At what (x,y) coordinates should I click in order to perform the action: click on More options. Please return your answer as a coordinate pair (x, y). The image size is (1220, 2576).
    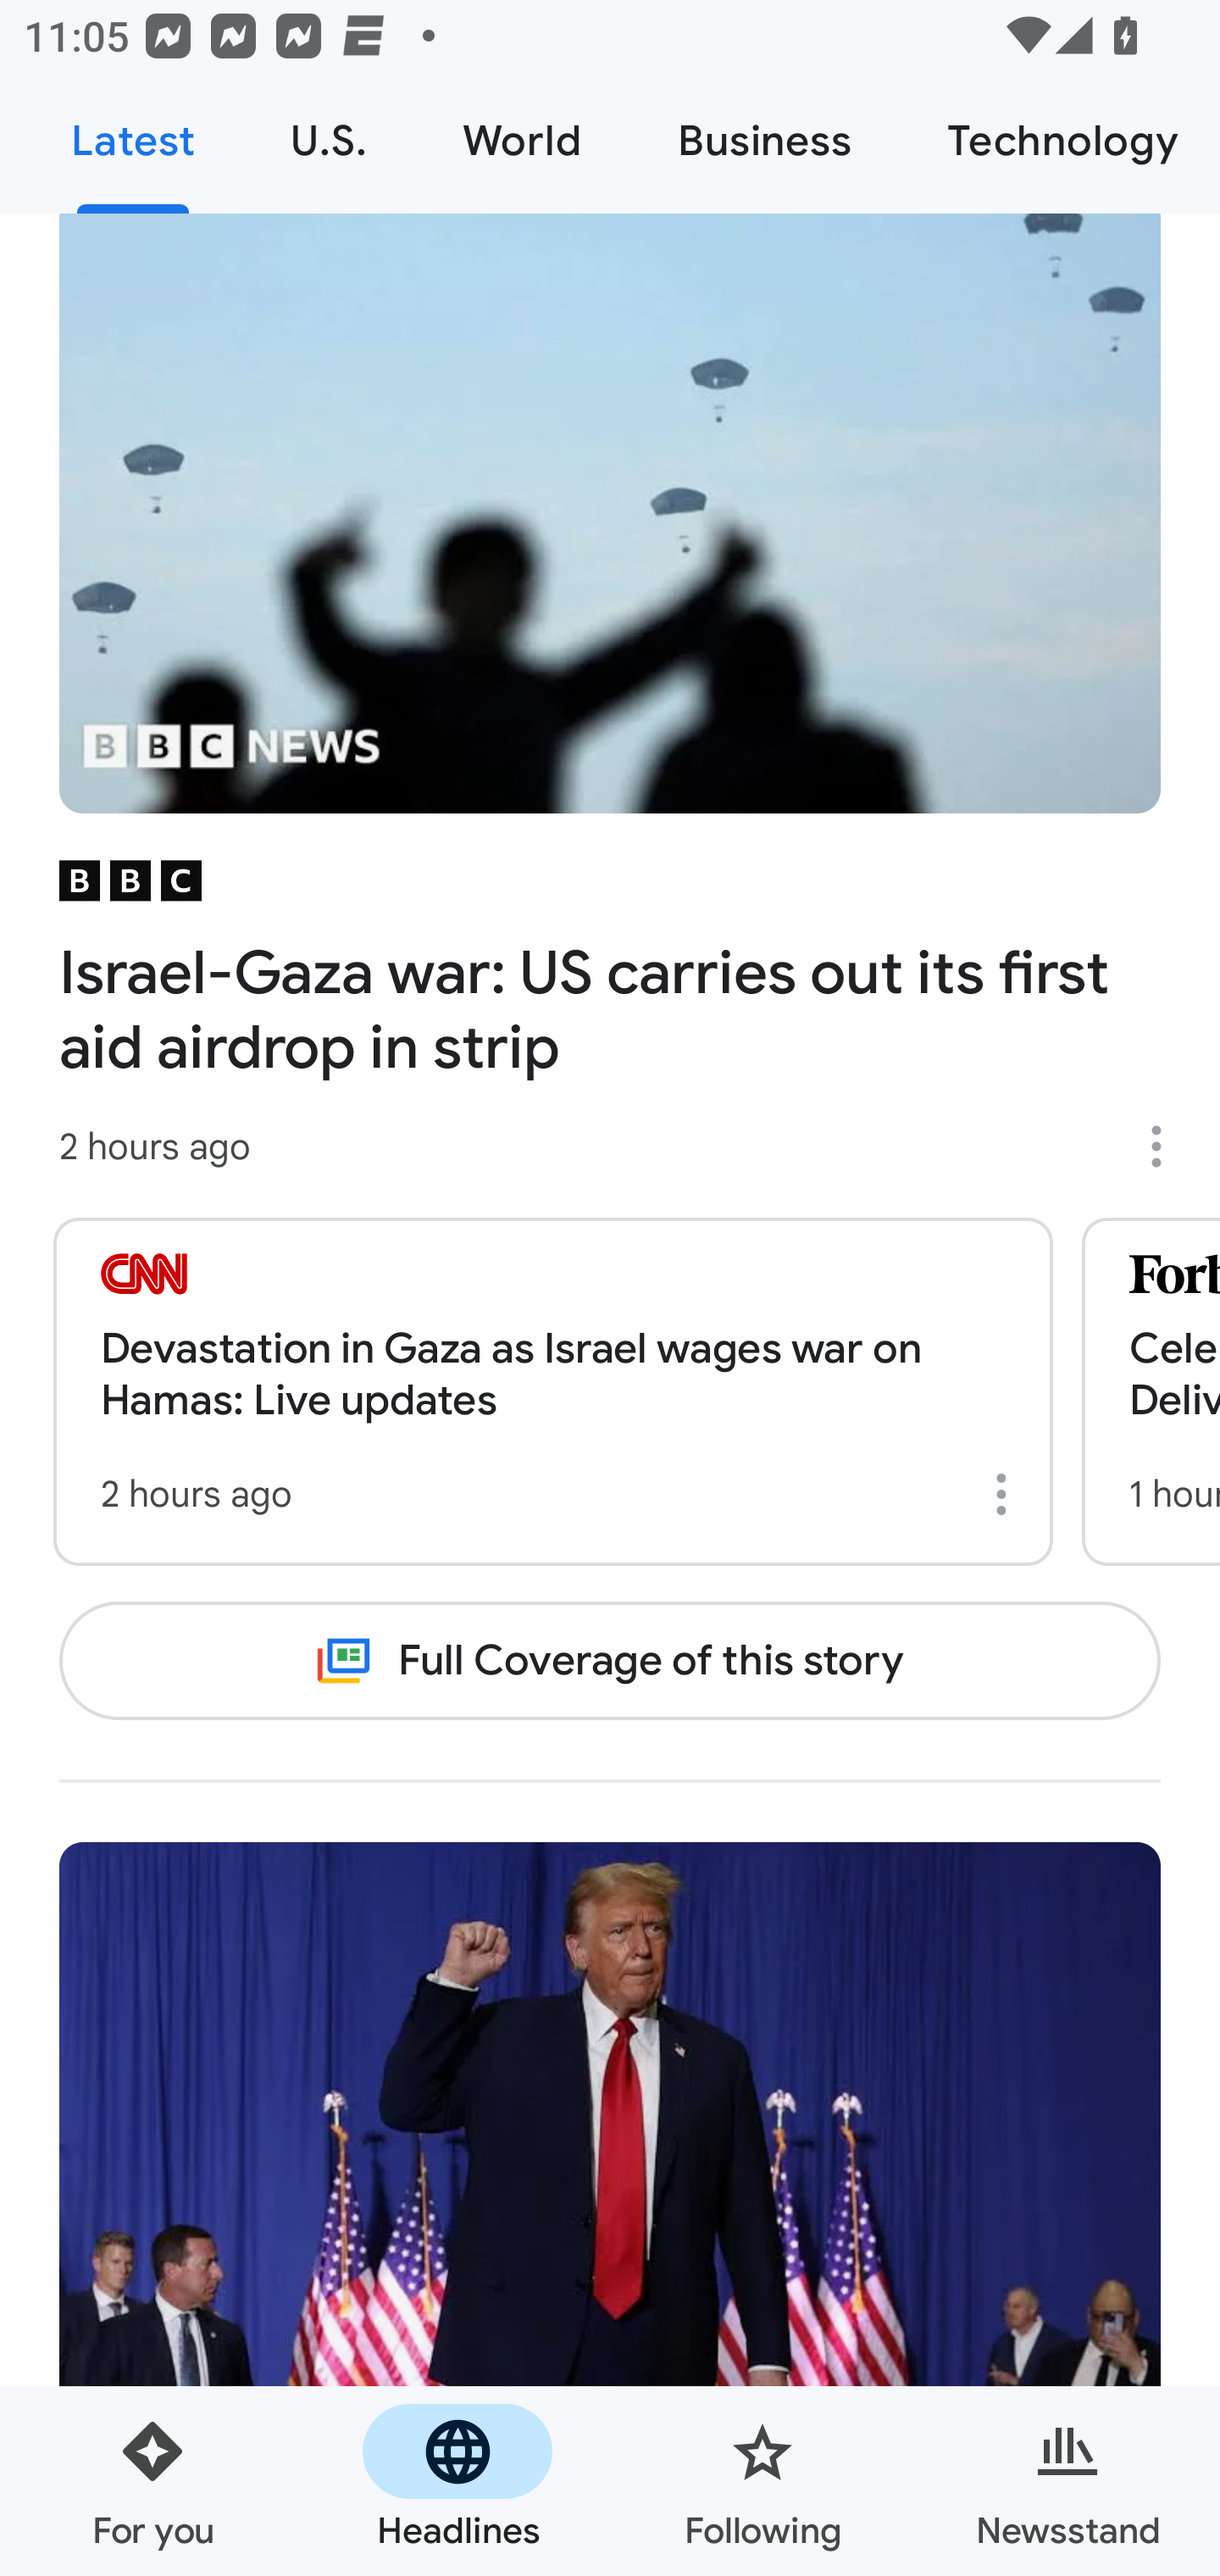
    Looking at the image, I should click on (1006, 1493).